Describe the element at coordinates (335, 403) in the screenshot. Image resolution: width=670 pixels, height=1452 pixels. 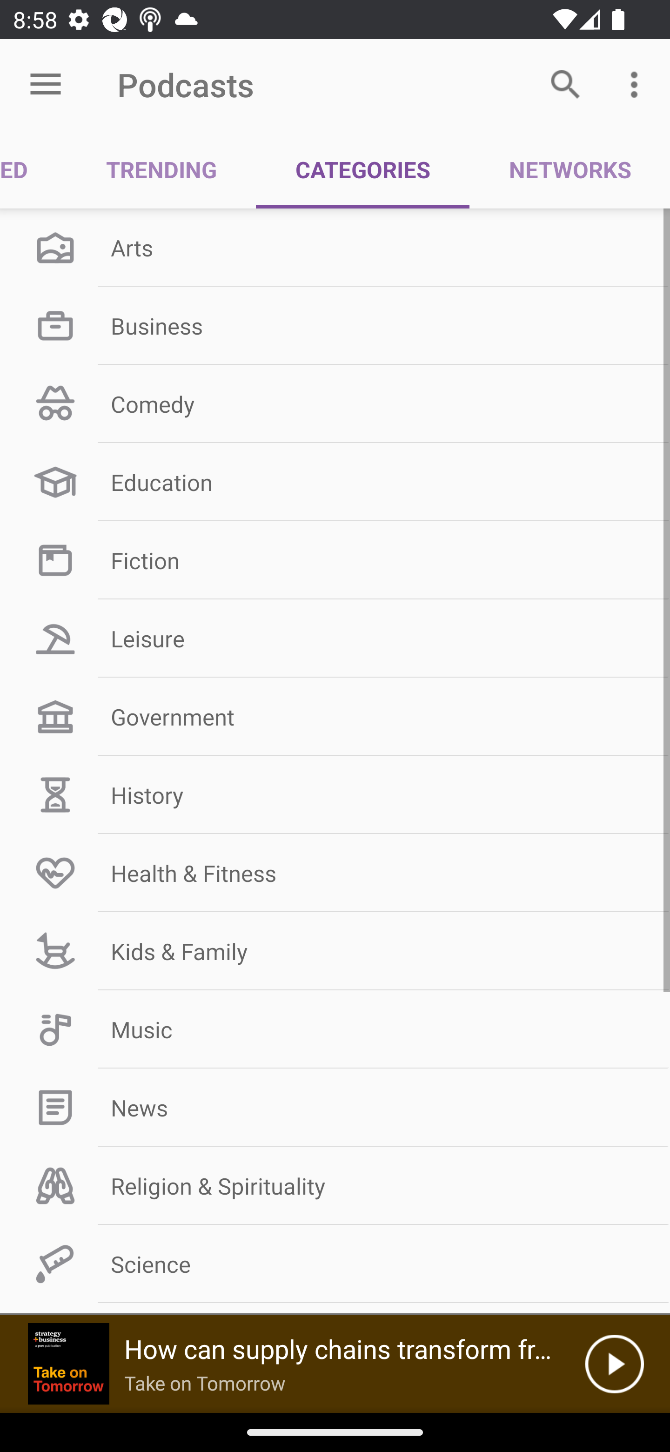
I see `Comedy` at that location.